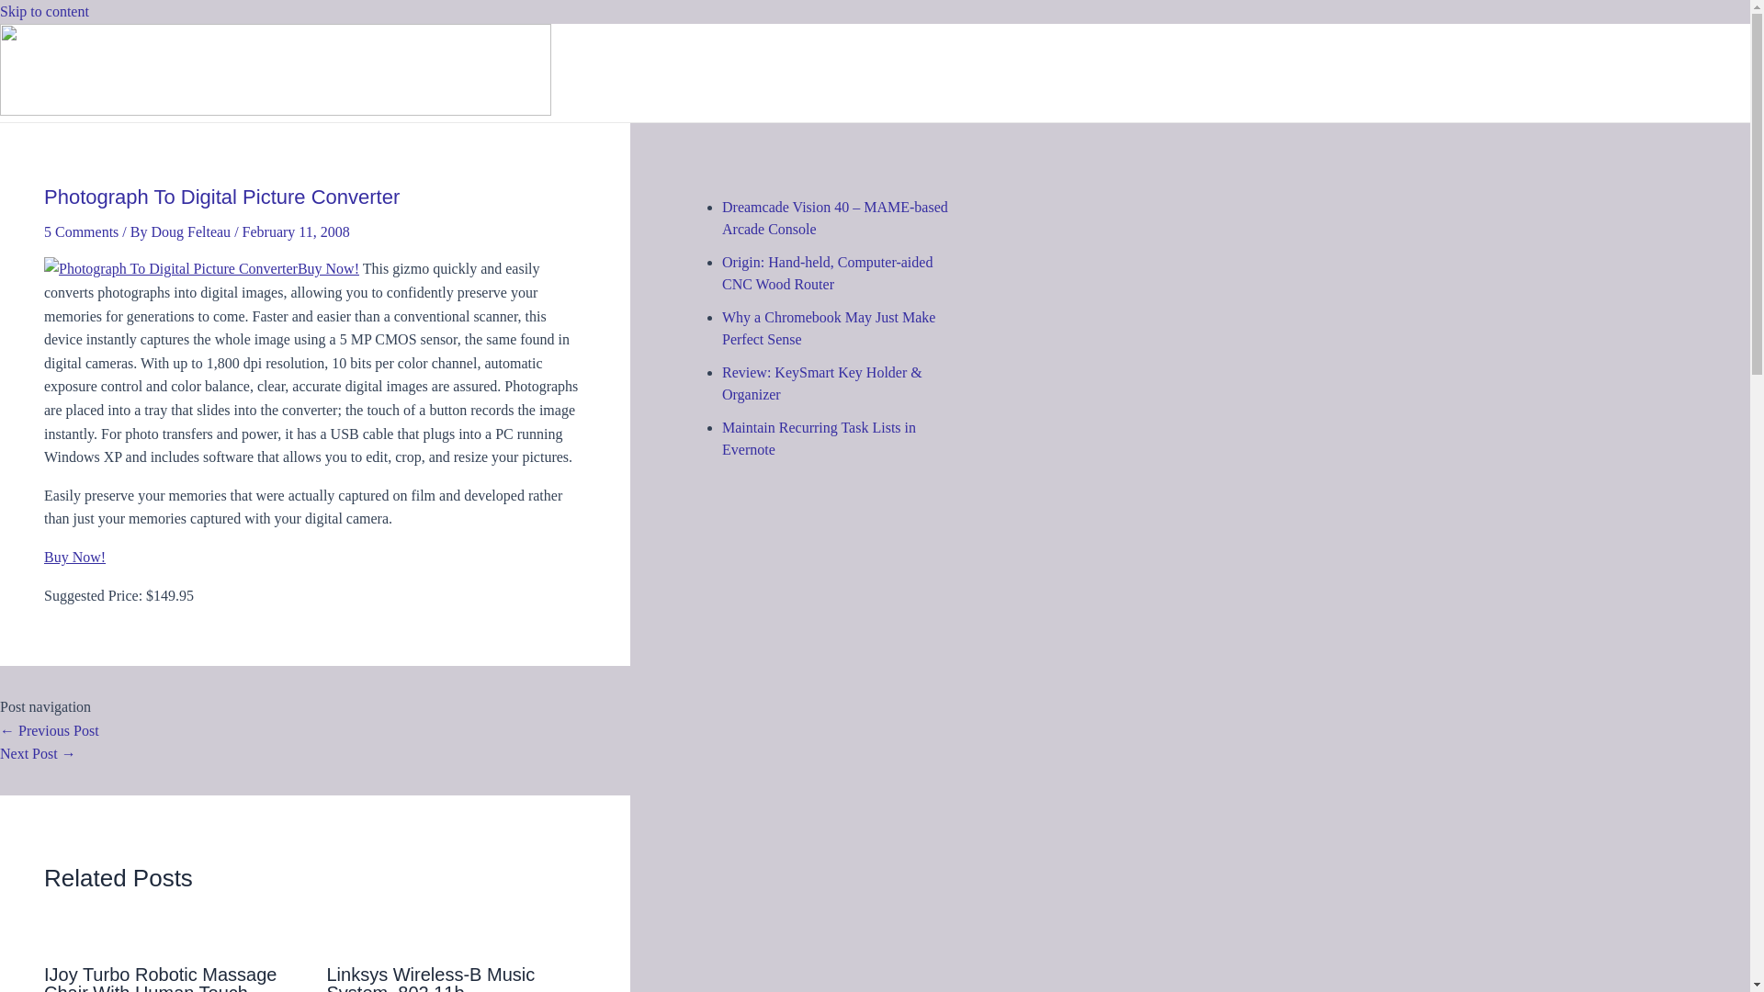  What do you see at coordinates (202, 268) in the screenshot?
I see `Buy Now!` at bounding box center [202, 268].